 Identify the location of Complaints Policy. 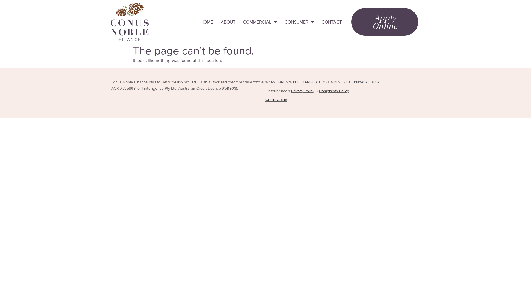
(334, 91).